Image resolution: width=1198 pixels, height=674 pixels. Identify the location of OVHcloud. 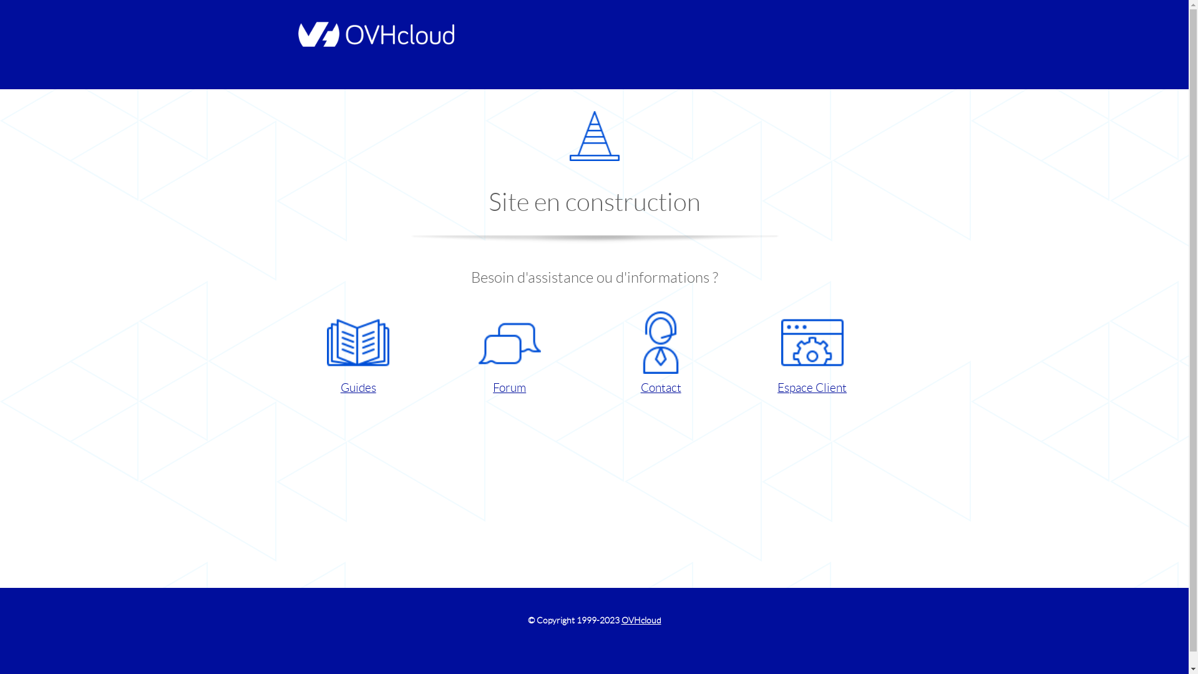
(641, 620).